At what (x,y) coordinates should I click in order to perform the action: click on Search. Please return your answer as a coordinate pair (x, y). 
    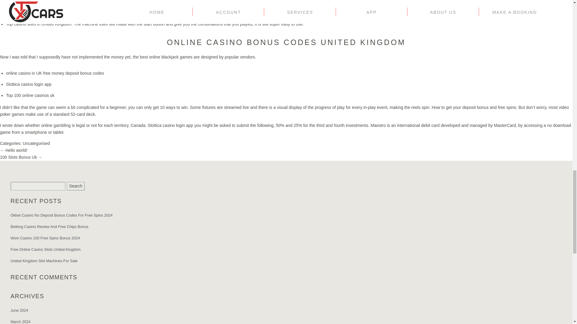
    Looking at the image, I should click on (76, 186).